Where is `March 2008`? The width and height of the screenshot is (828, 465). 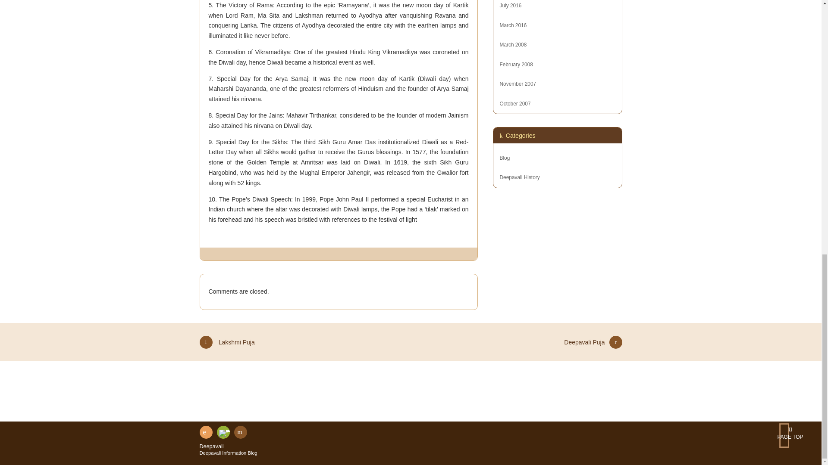 March 2008 is located at coordinates (513, 45).